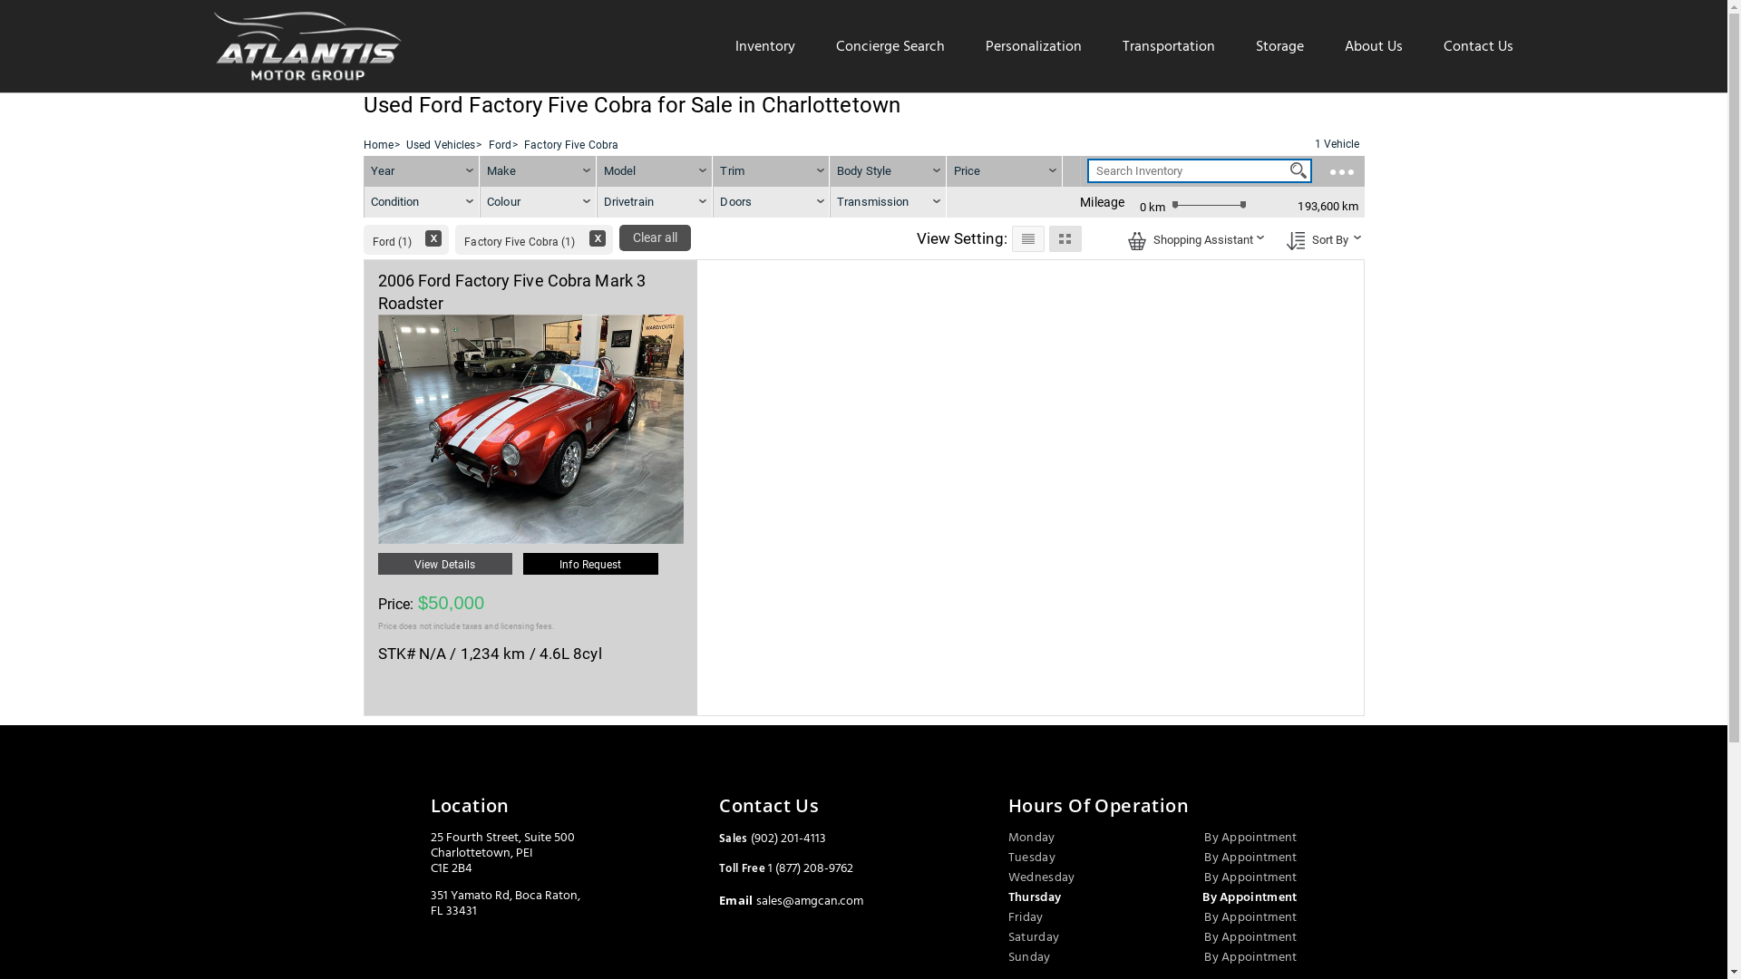 The height and width of the screenshot is (979, 1741). What do you see at coordinates (502, 852) in the screenshot?
I see `25 Fourth Street, Suite 500
Charlottetown, PEI
C1E 2B4` at bounding box center [502, 852].